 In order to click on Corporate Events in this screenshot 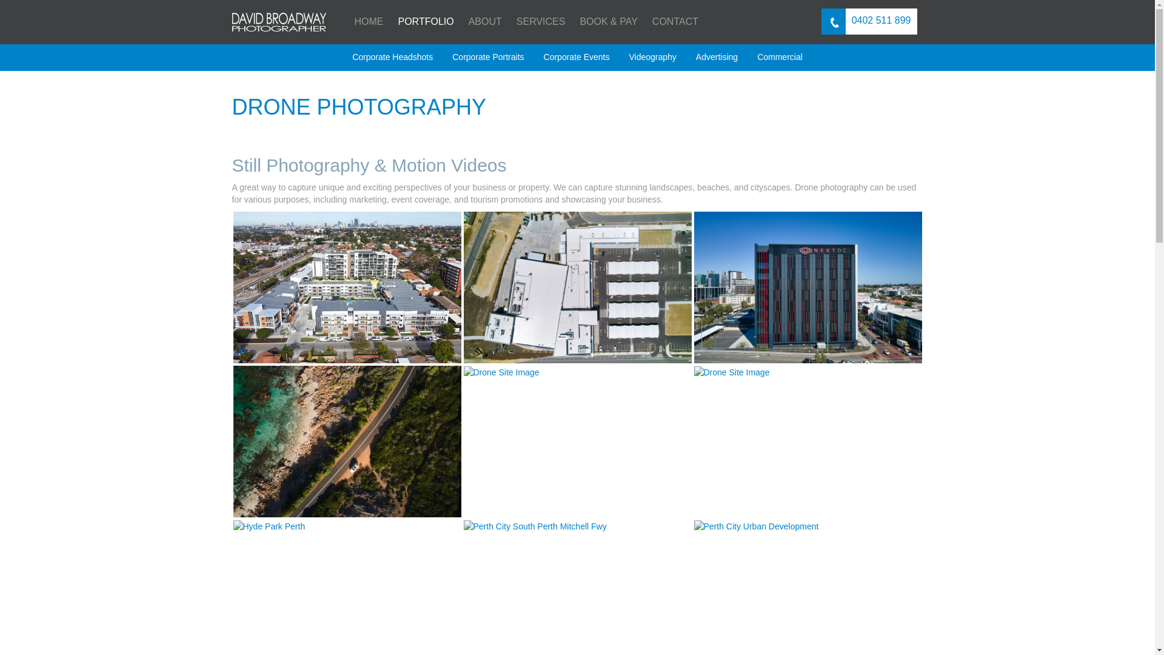, I will do `click(577, 57)`.